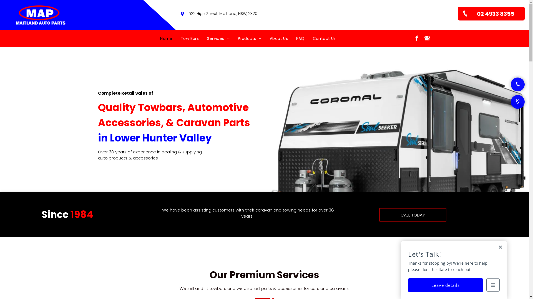  What do you see at coordinates (190, 39) in the screenshot?
I see `Tow Bars` at bounding box center [190, 39].